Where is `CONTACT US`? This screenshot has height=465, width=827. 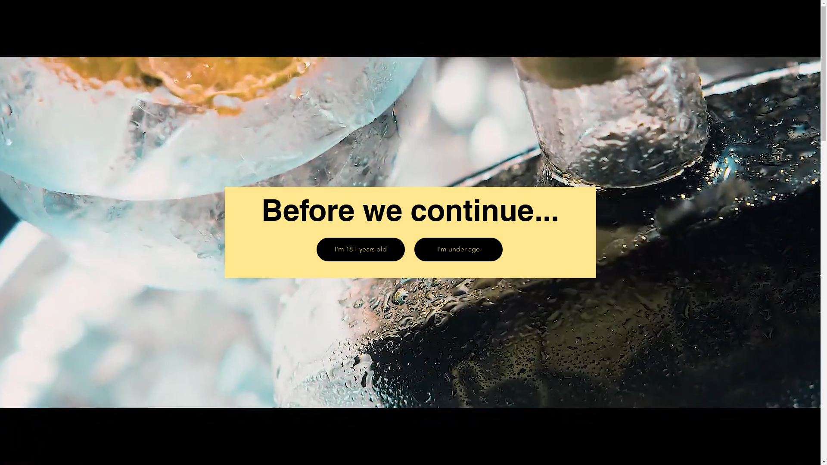
CONTACT US is located at coordinates (401, 237).